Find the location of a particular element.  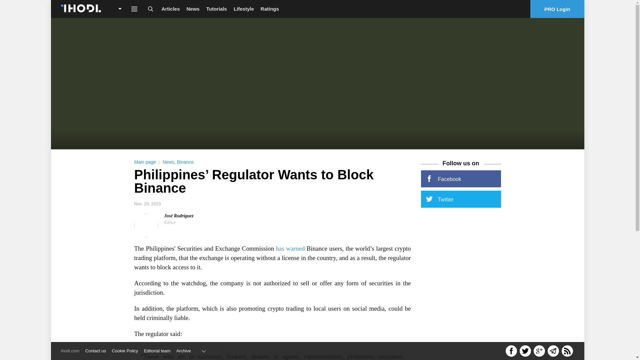

has warned is located at coordinates (290, 249).